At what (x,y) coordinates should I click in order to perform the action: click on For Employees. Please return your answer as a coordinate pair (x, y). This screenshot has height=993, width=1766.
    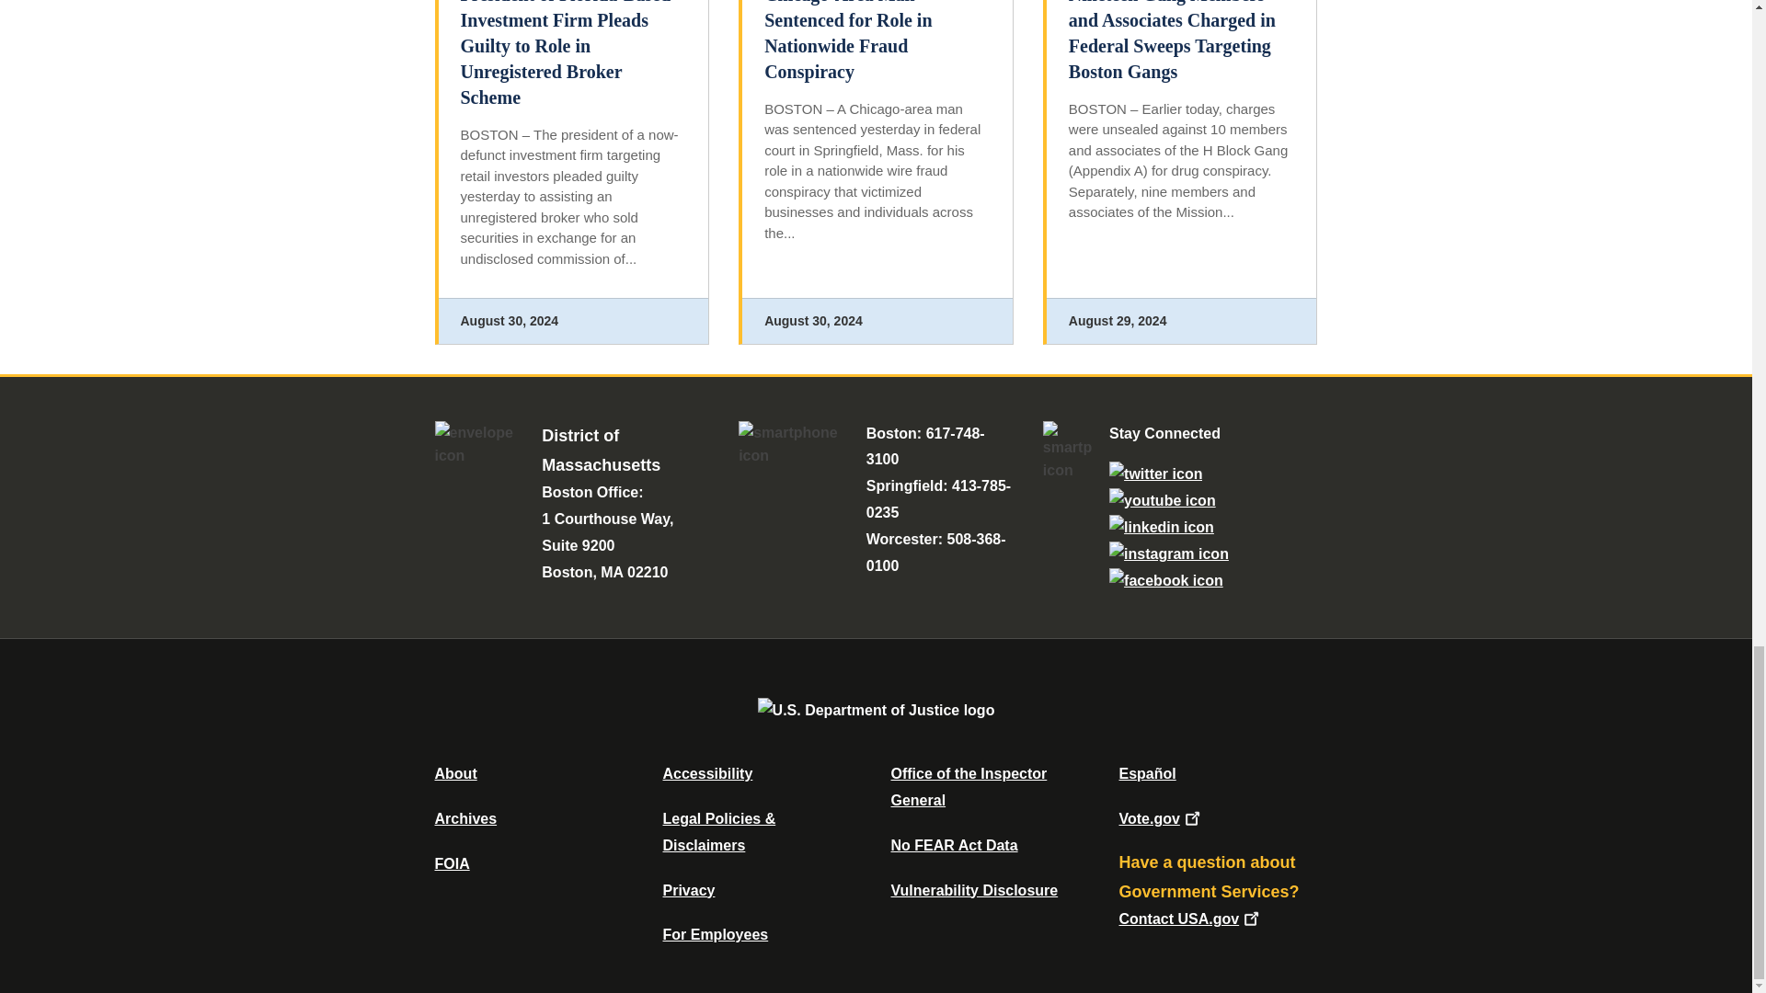
    Looking at the image, I should click on (716, 934).